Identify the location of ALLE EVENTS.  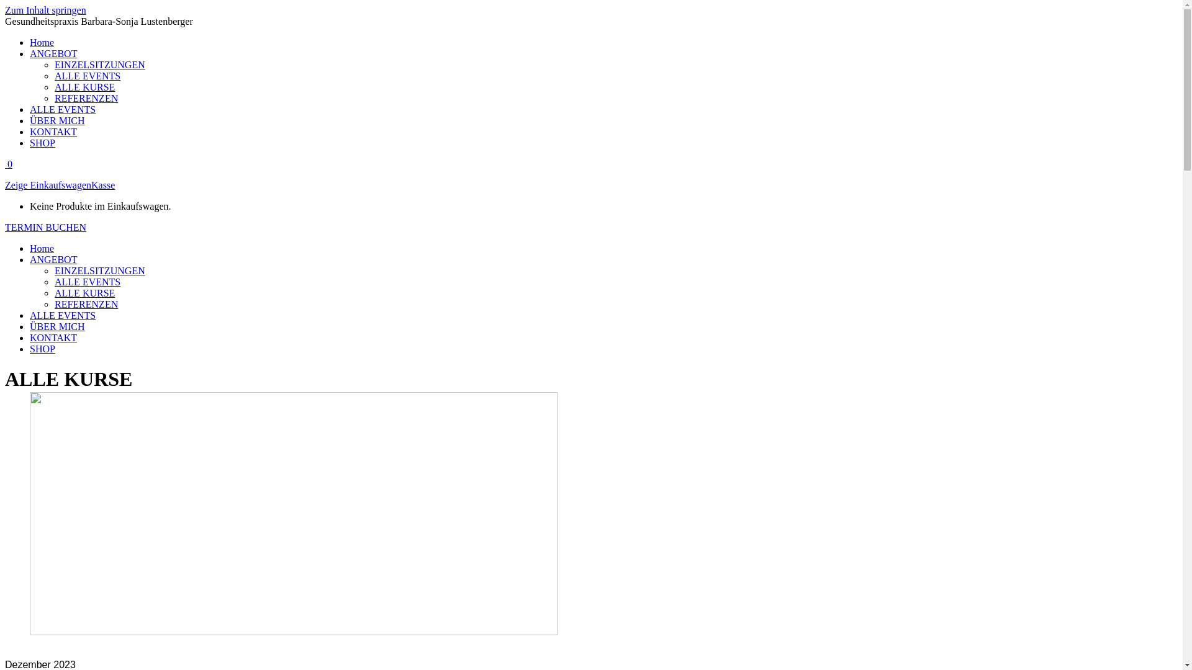
(88, 282).